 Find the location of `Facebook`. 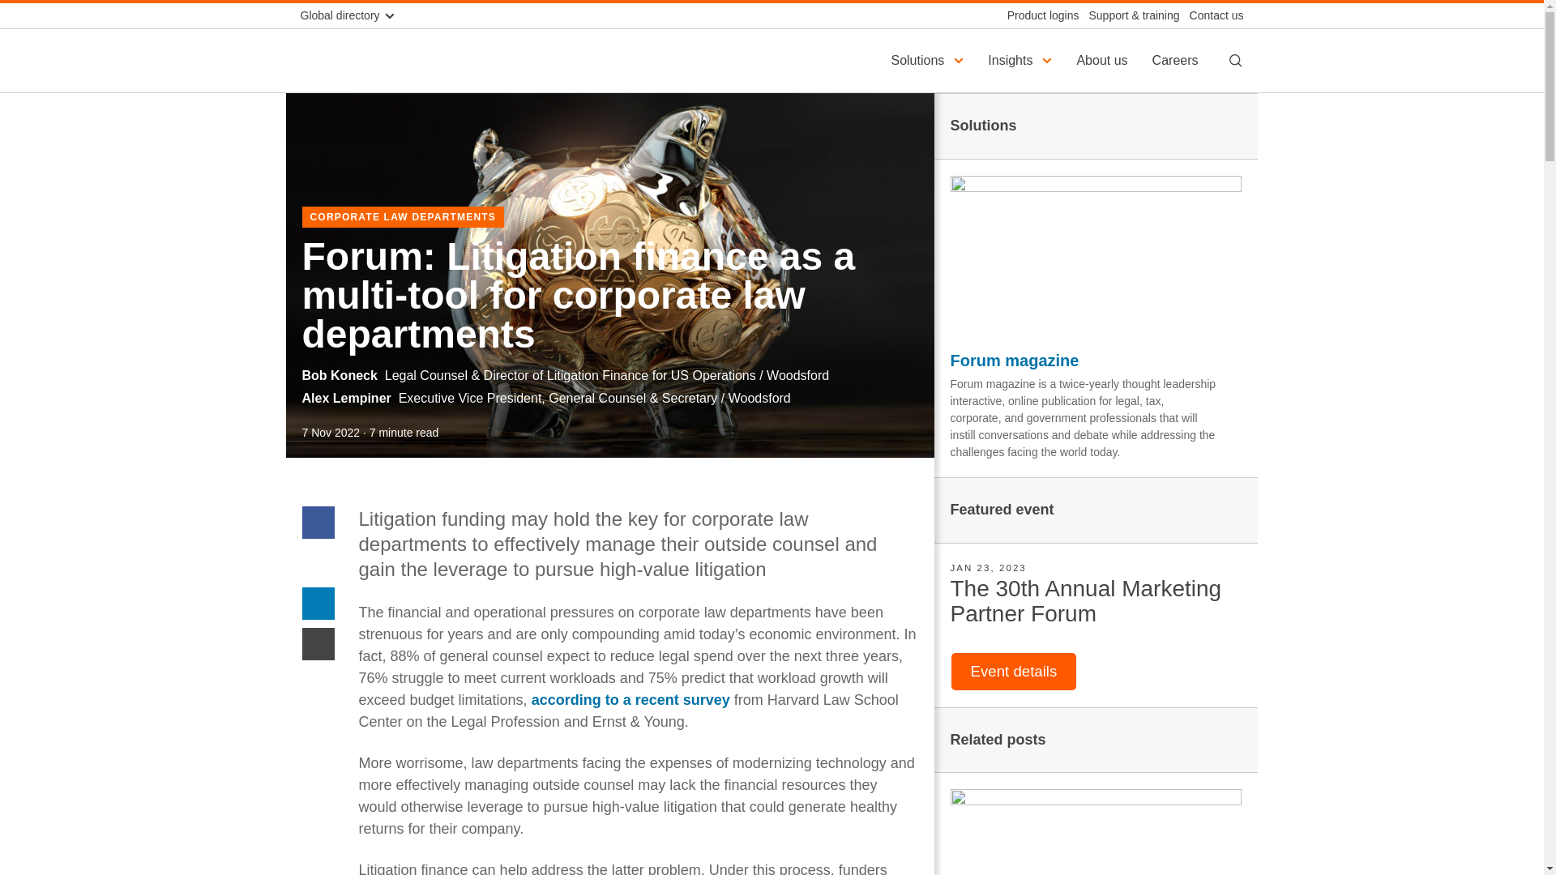

Facebook is located at coordinates (318, 522).